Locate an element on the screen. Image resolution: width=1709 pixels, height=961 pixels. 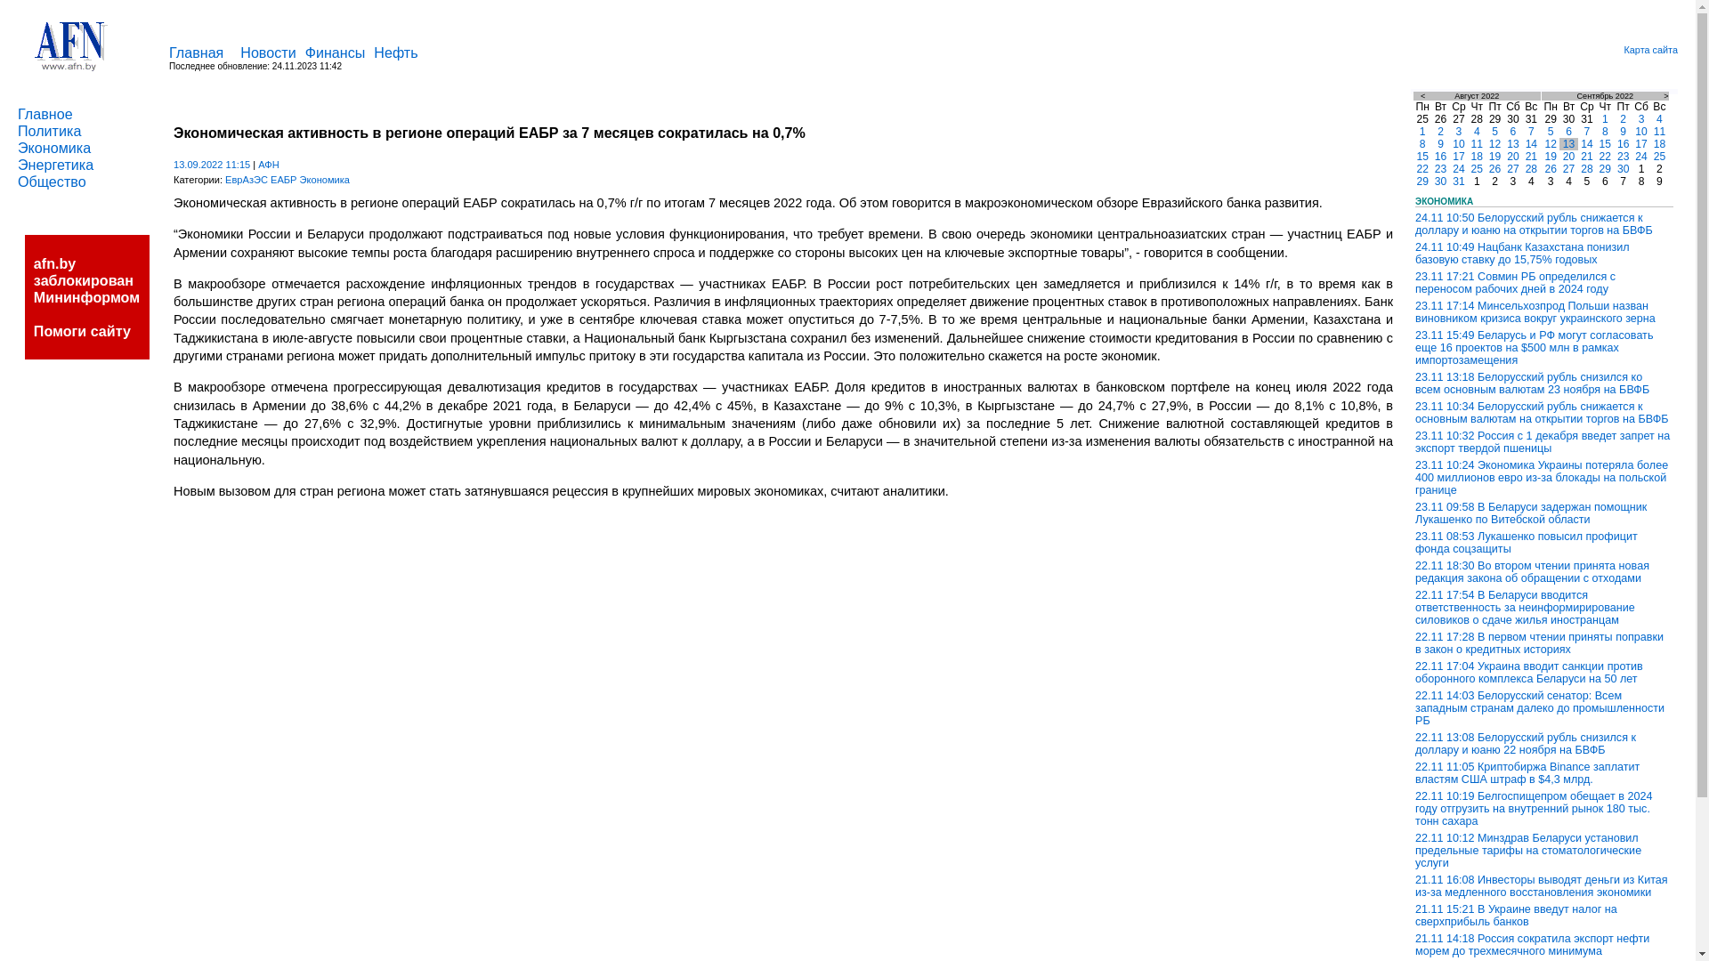
17 is located at coordinates (1641, 144).